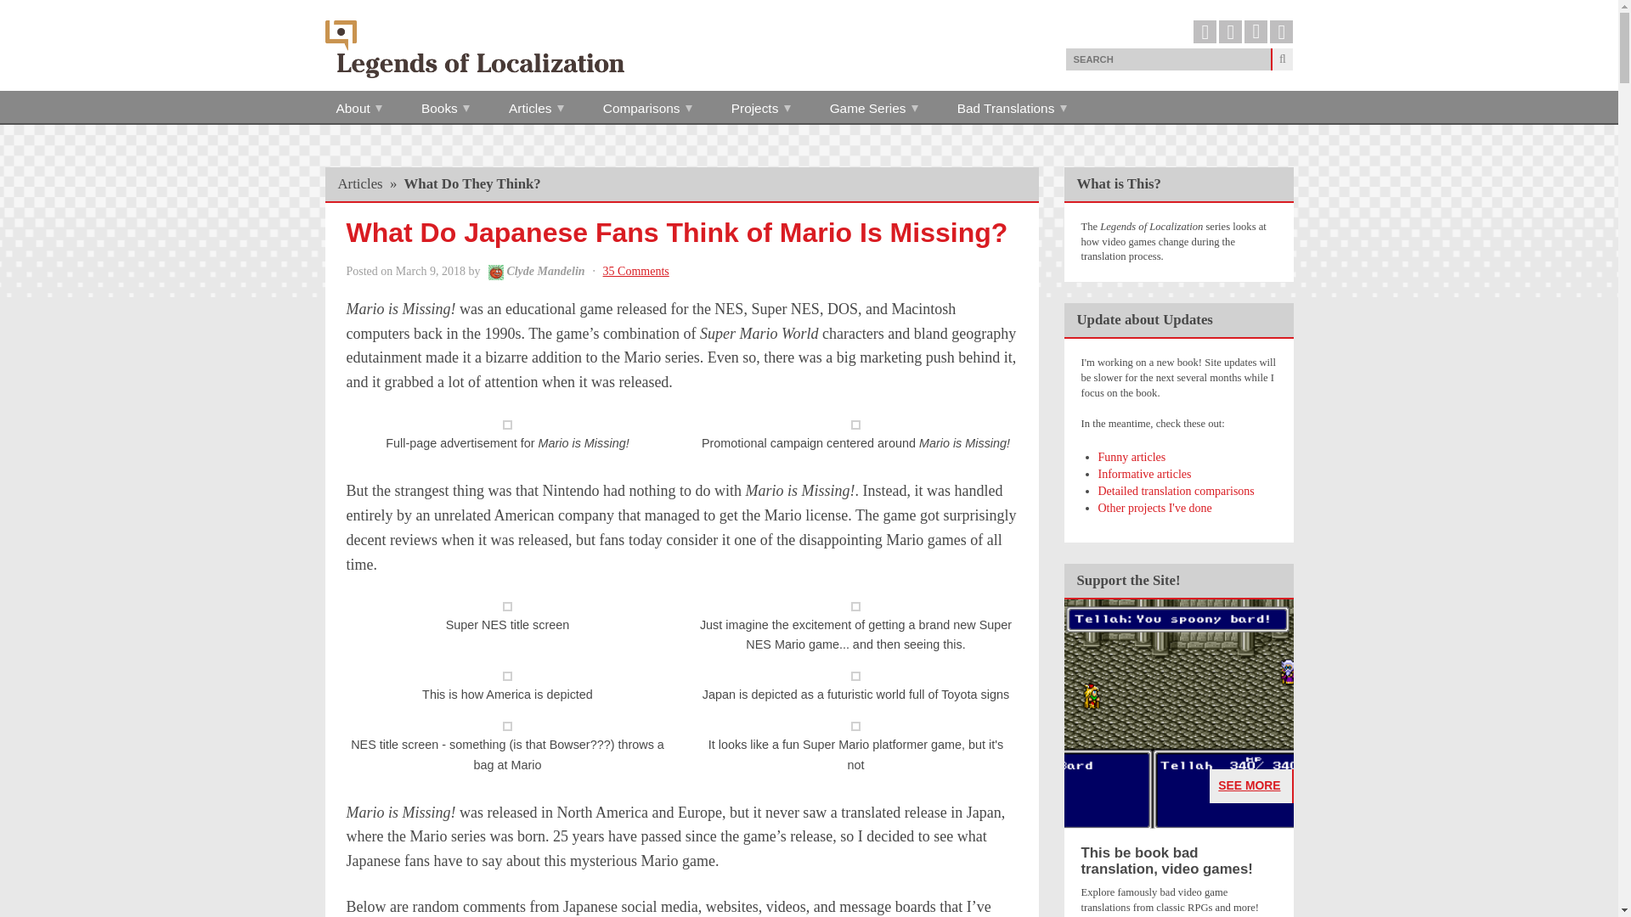 This screenshot has height=917, width=1631. I want to click on Legends of Localization, so click(474, 48).